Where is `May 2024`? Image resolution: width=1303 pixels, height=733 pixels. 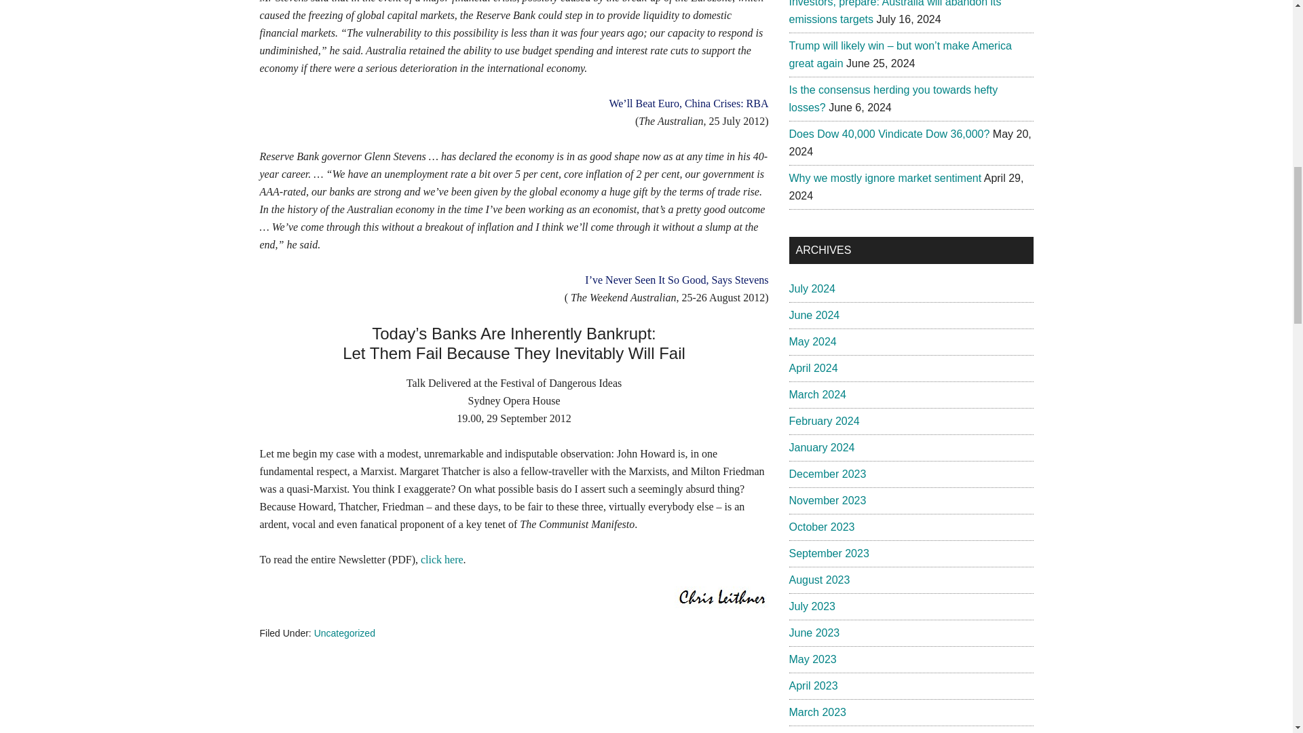 May 2024 is located at coordinates (812, 341).